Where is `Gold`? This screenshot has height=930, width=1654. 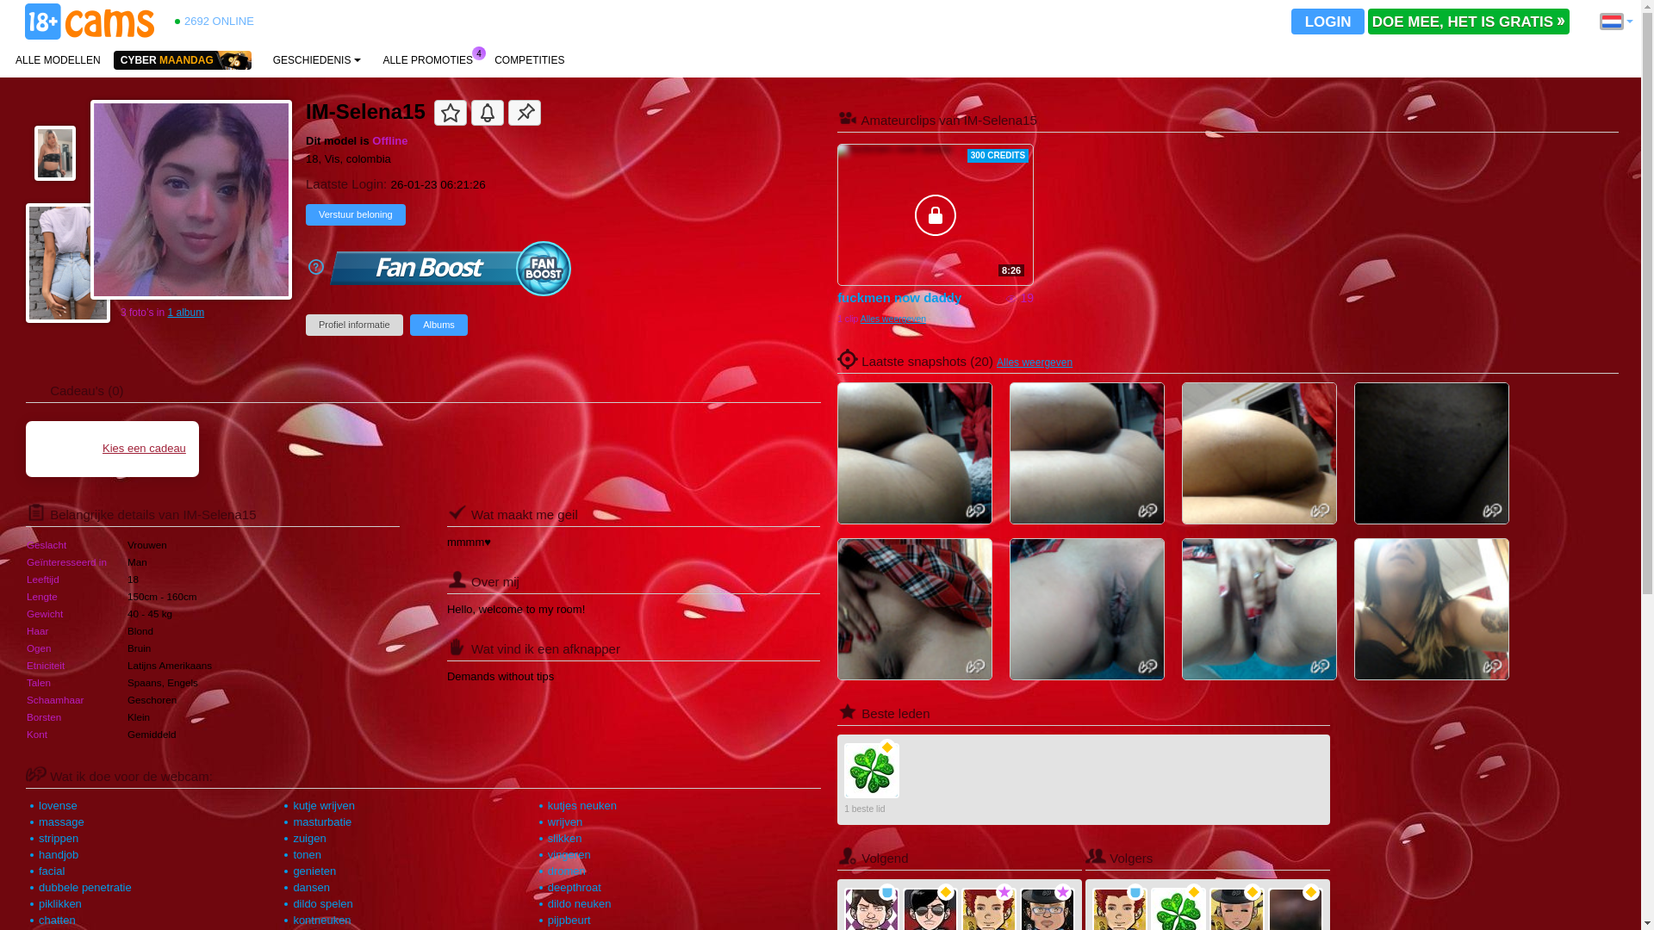 Gold is located at coordinates (1253, 892).